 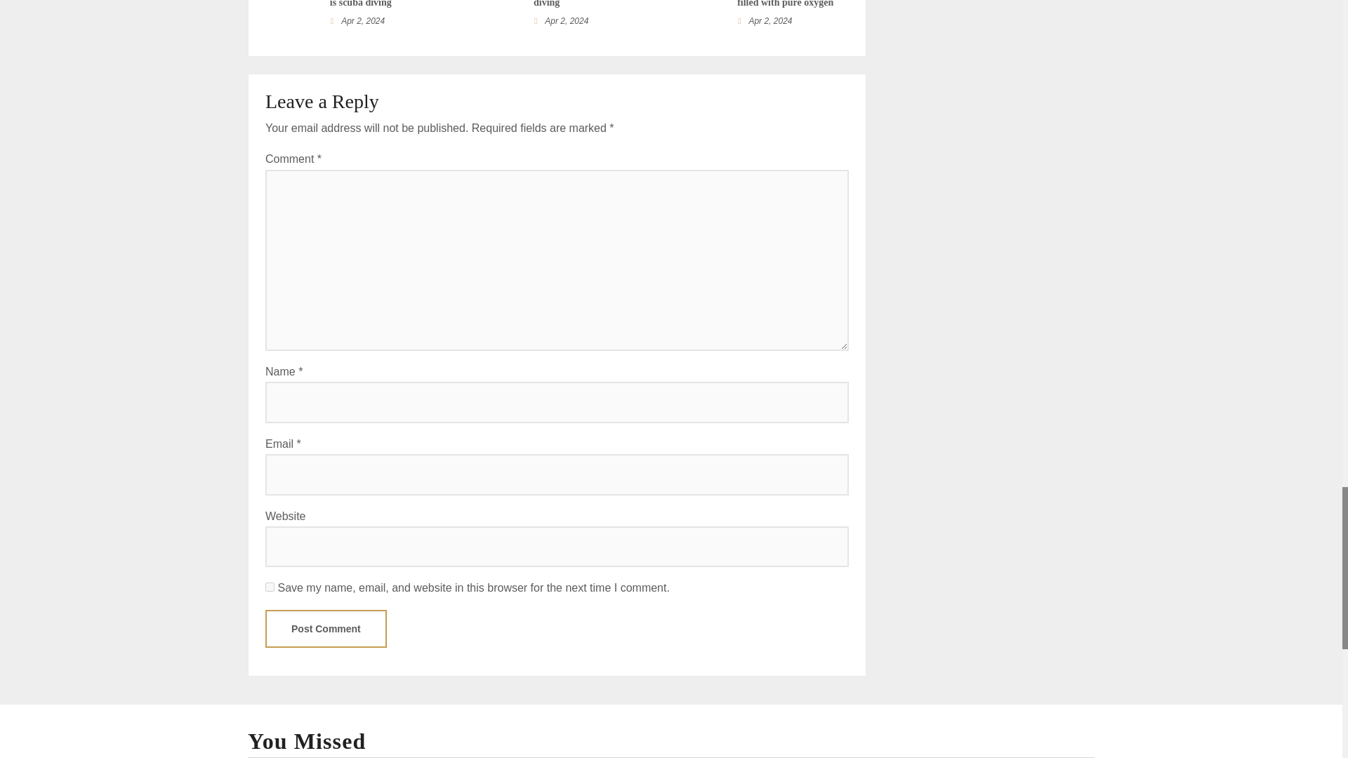 What do you see at coordinates (270, 587) in the screenshot?
I see `yes` at bounding box center [270, 587].